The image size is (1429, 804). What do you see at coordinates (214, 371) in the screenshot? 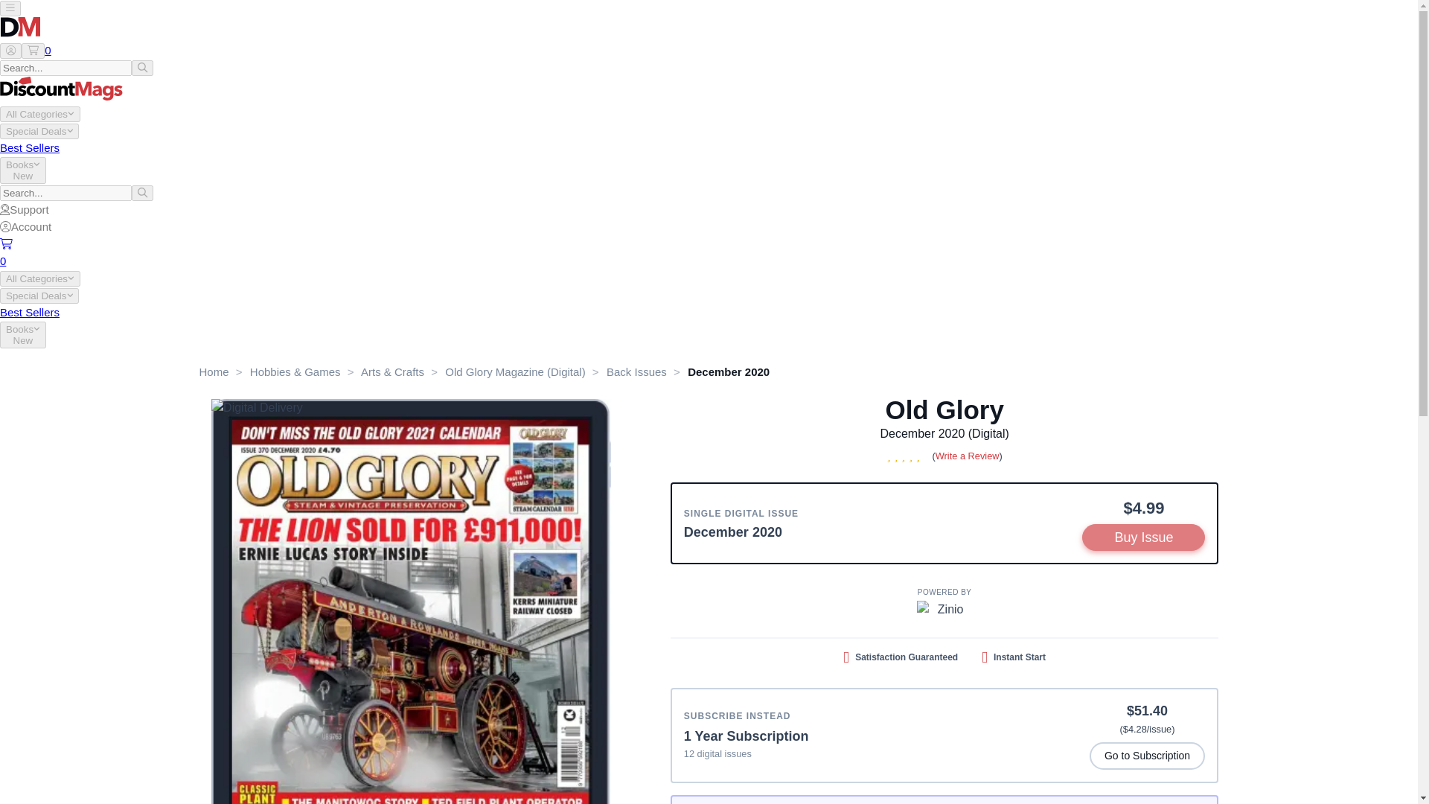
I see `Home` at bounding box center [214, 371].